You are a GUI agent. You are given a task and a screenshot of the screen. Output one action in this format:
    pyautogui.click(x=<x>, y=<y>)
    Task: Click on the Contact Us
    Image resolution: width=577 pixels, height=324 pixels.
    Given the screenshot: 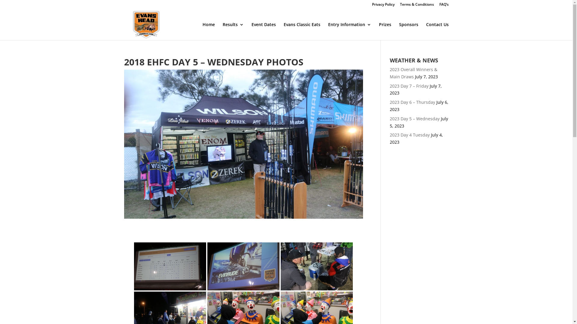 What is the action you would take?
    pyautogui.click(x=438, y=31)
    